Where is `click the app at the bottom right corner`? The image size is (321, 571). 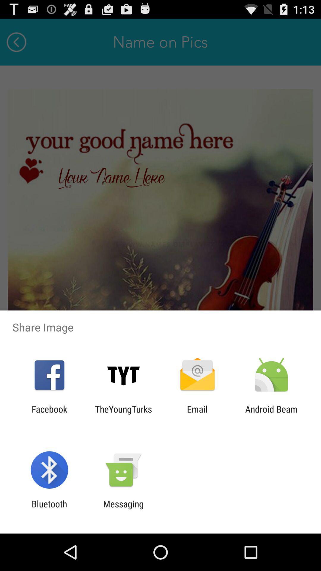 click the app at the bottom right corner is located at coordinates (271, 414).